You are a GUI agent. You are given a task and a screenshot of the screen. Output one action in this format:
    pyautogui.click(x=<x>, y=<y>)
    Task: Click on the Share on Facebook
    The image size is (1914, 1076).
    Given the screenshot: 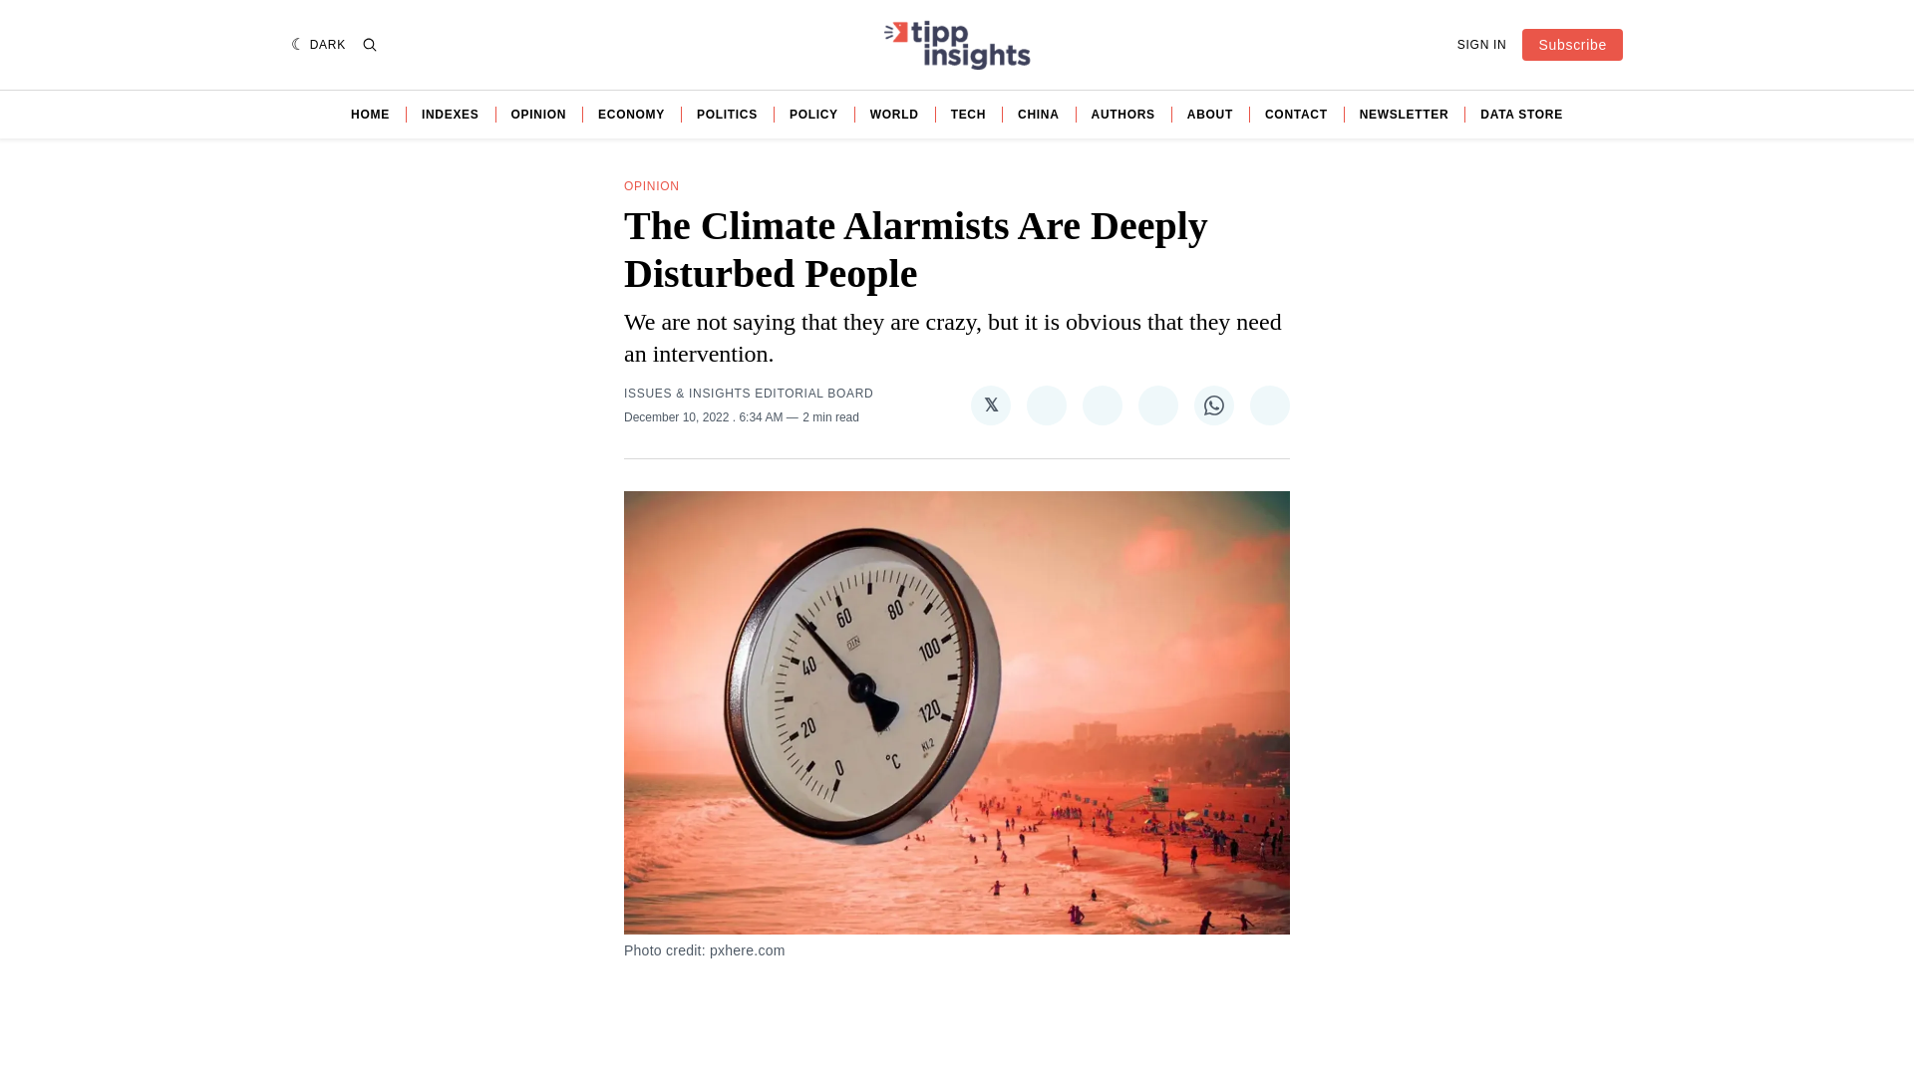 What is the action you would take?
    pyautogui.click(x=1046, y=404)
    